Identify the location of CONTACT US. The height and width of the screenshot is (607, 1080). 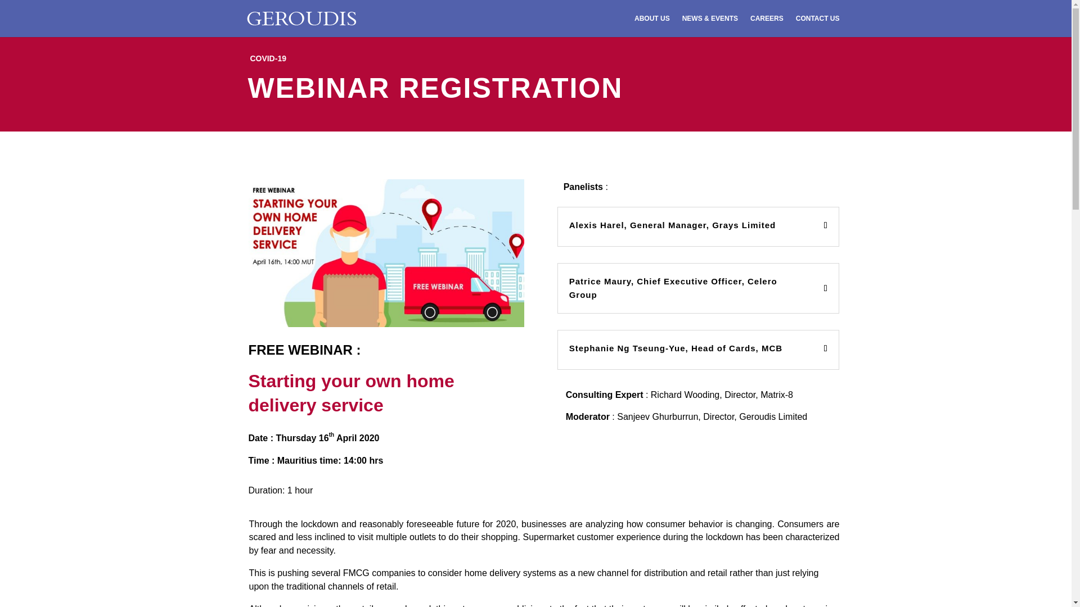
(818, 25).